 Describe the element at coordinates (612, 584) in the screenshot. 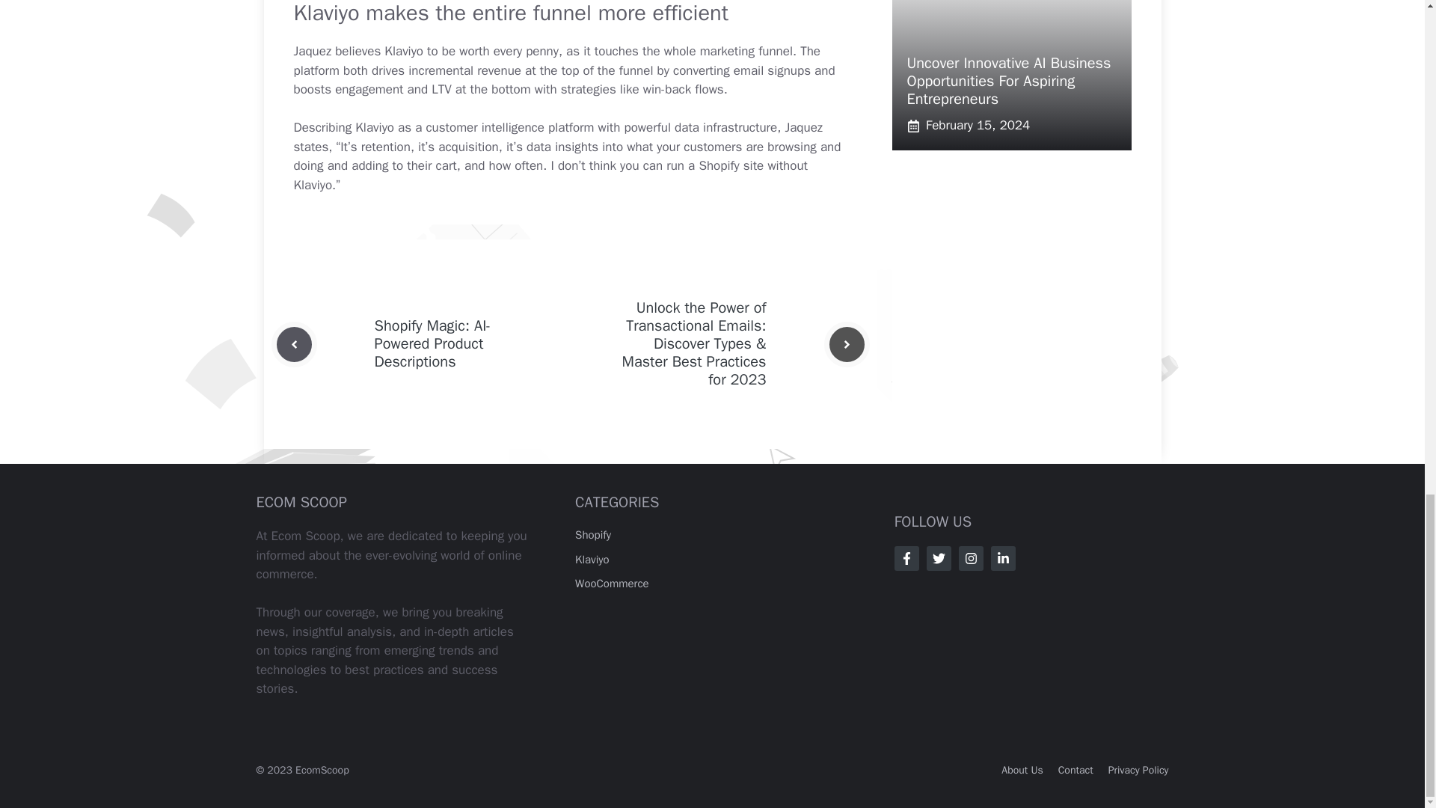

I see `WooCommerce` at that location.